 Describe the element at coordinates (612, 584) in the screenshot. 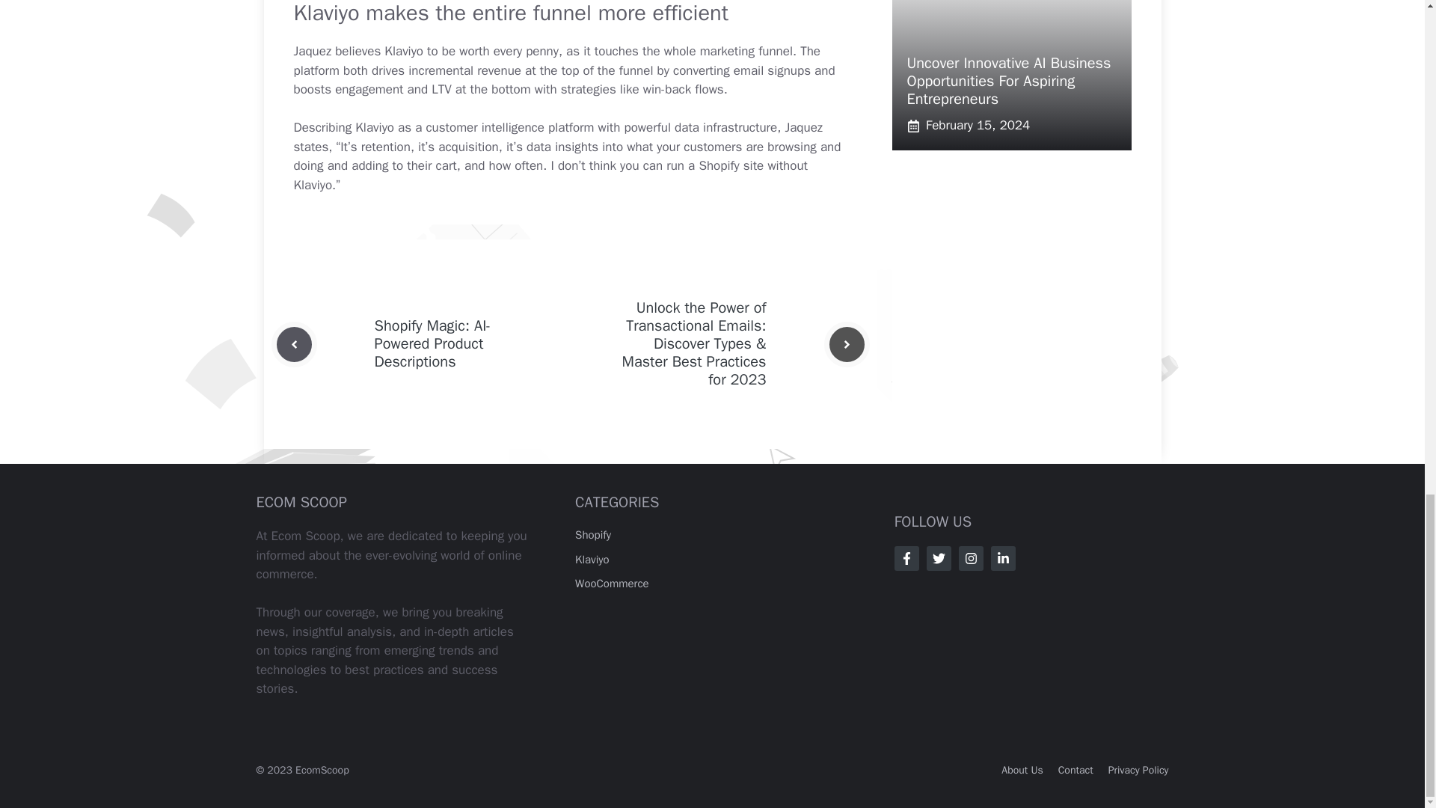

I see `WooCommerce` at that location.